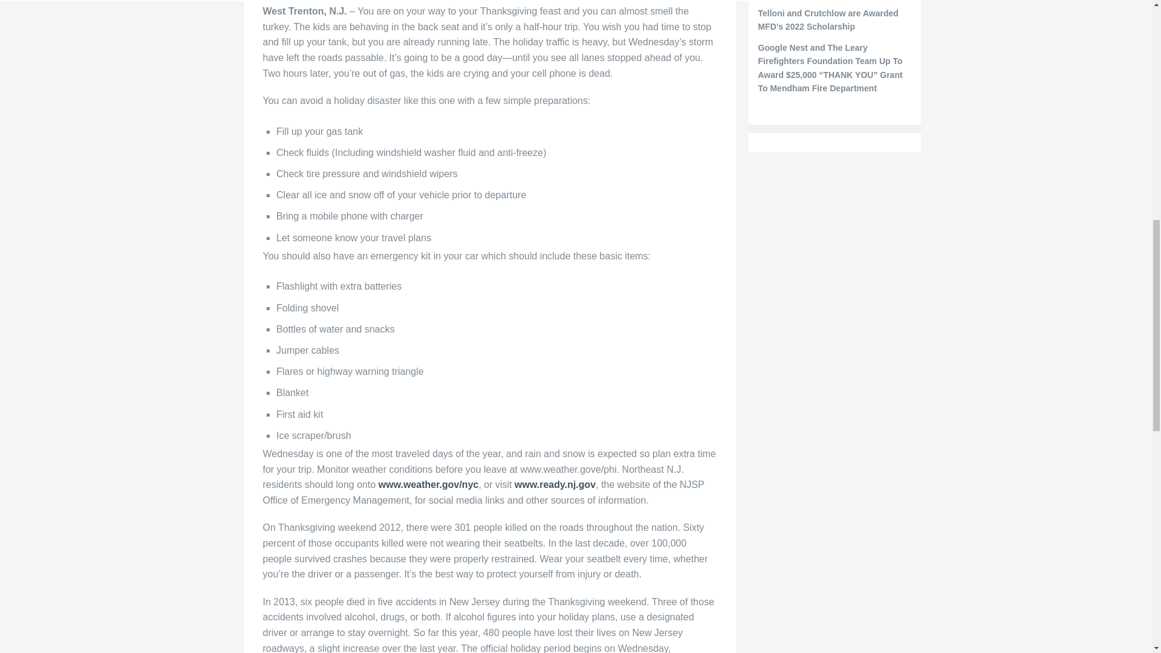 This screenshot has width=1161, height=653. What do you see at coordinates (554, 484) in the screenshot?
I see `www.ready.nj.gov` at bounding box center [554, 484].